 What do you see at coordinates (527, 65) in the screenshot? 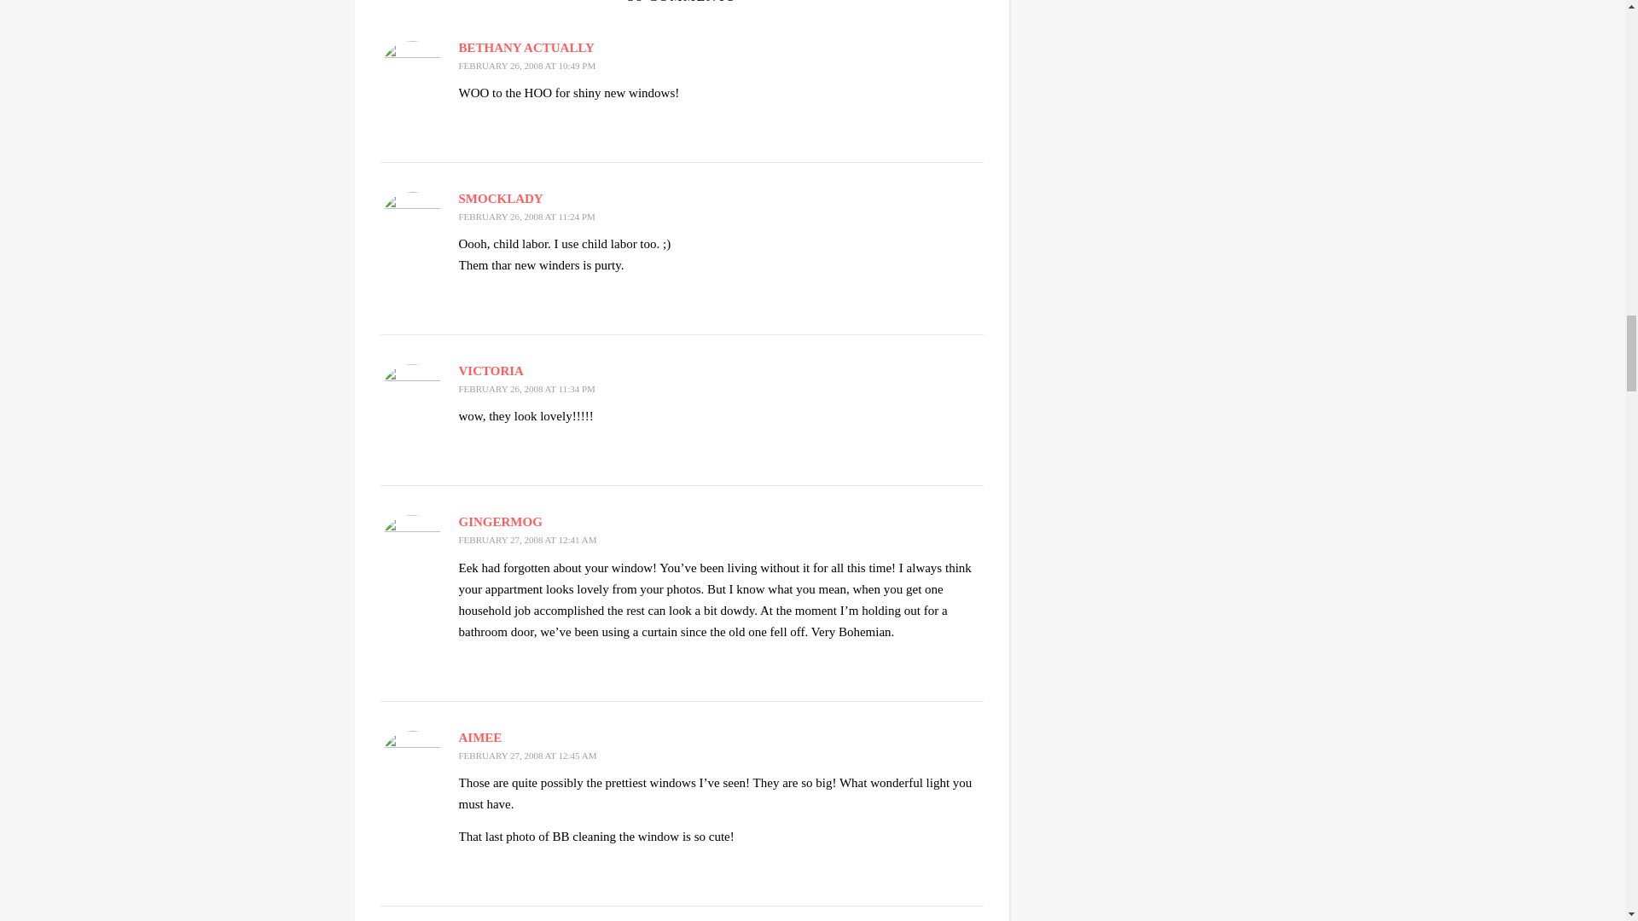
I see `FEBRUARY 26, 2008 AT 10:49 PM` at bounding box center [527, 65].